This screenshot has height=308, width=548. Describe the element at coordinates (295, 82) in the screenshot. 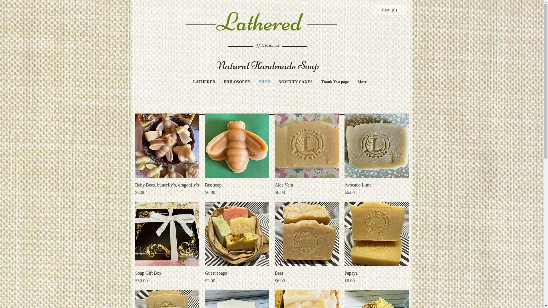

I see `NOVELTY CAKES` at that location.